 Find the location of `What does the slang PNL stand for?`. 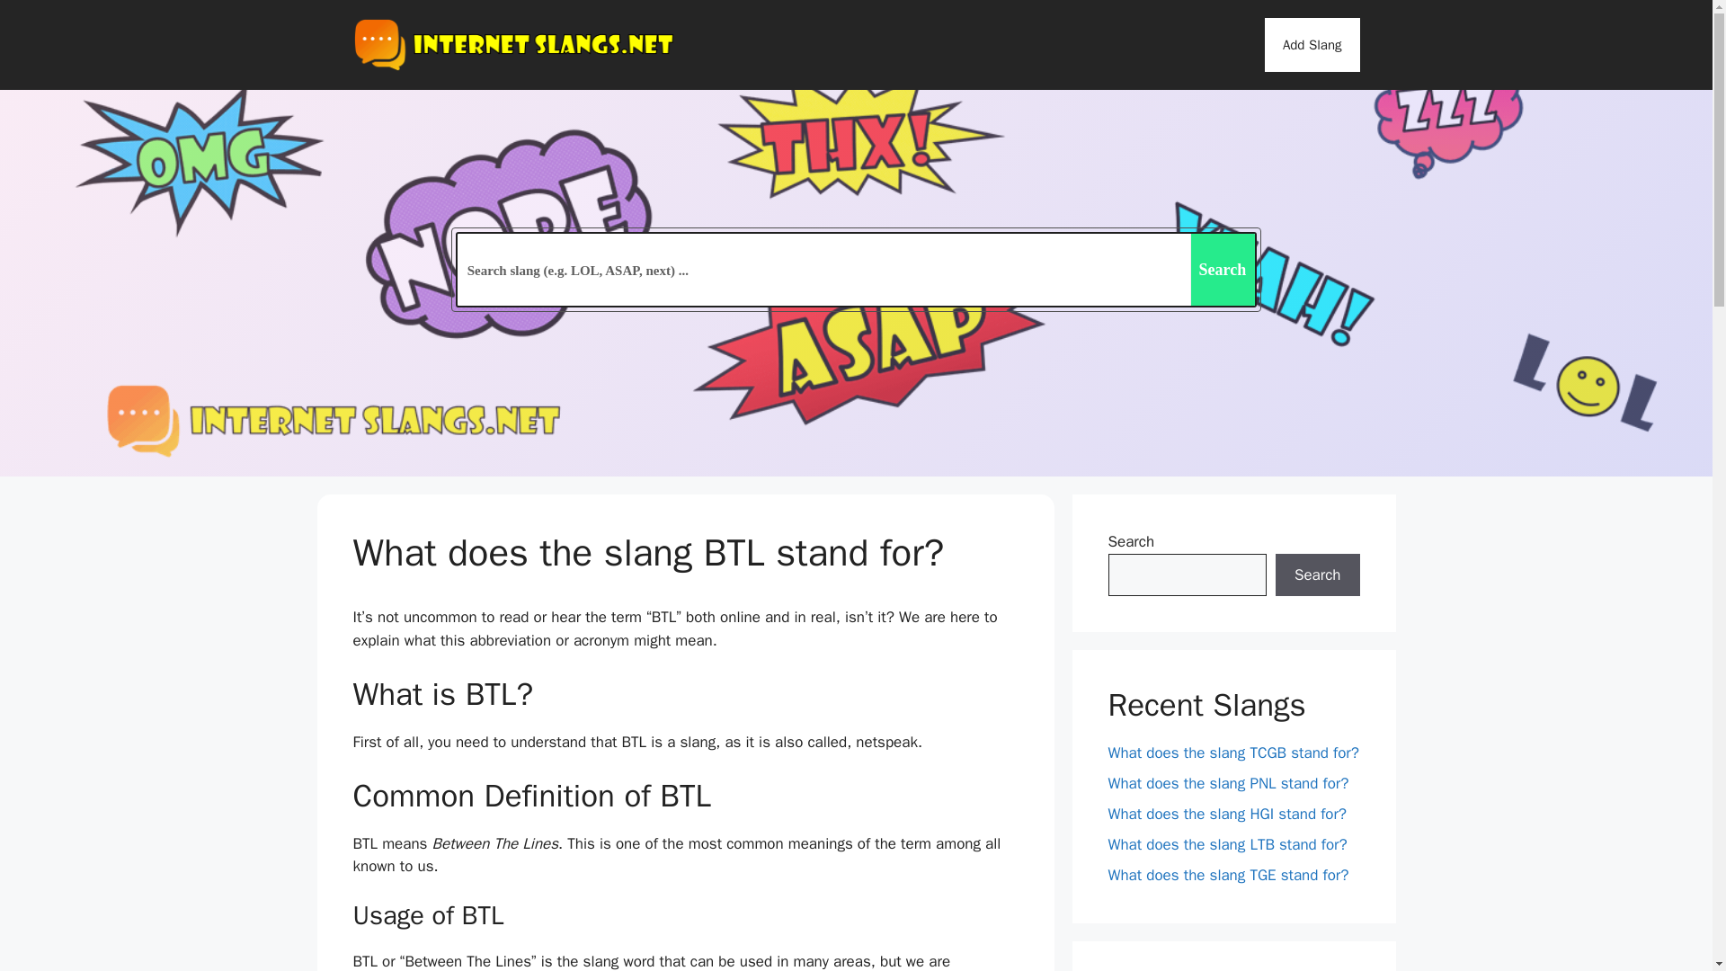

What does the slang PNL stand for? is located at coordinates (1228, 783).